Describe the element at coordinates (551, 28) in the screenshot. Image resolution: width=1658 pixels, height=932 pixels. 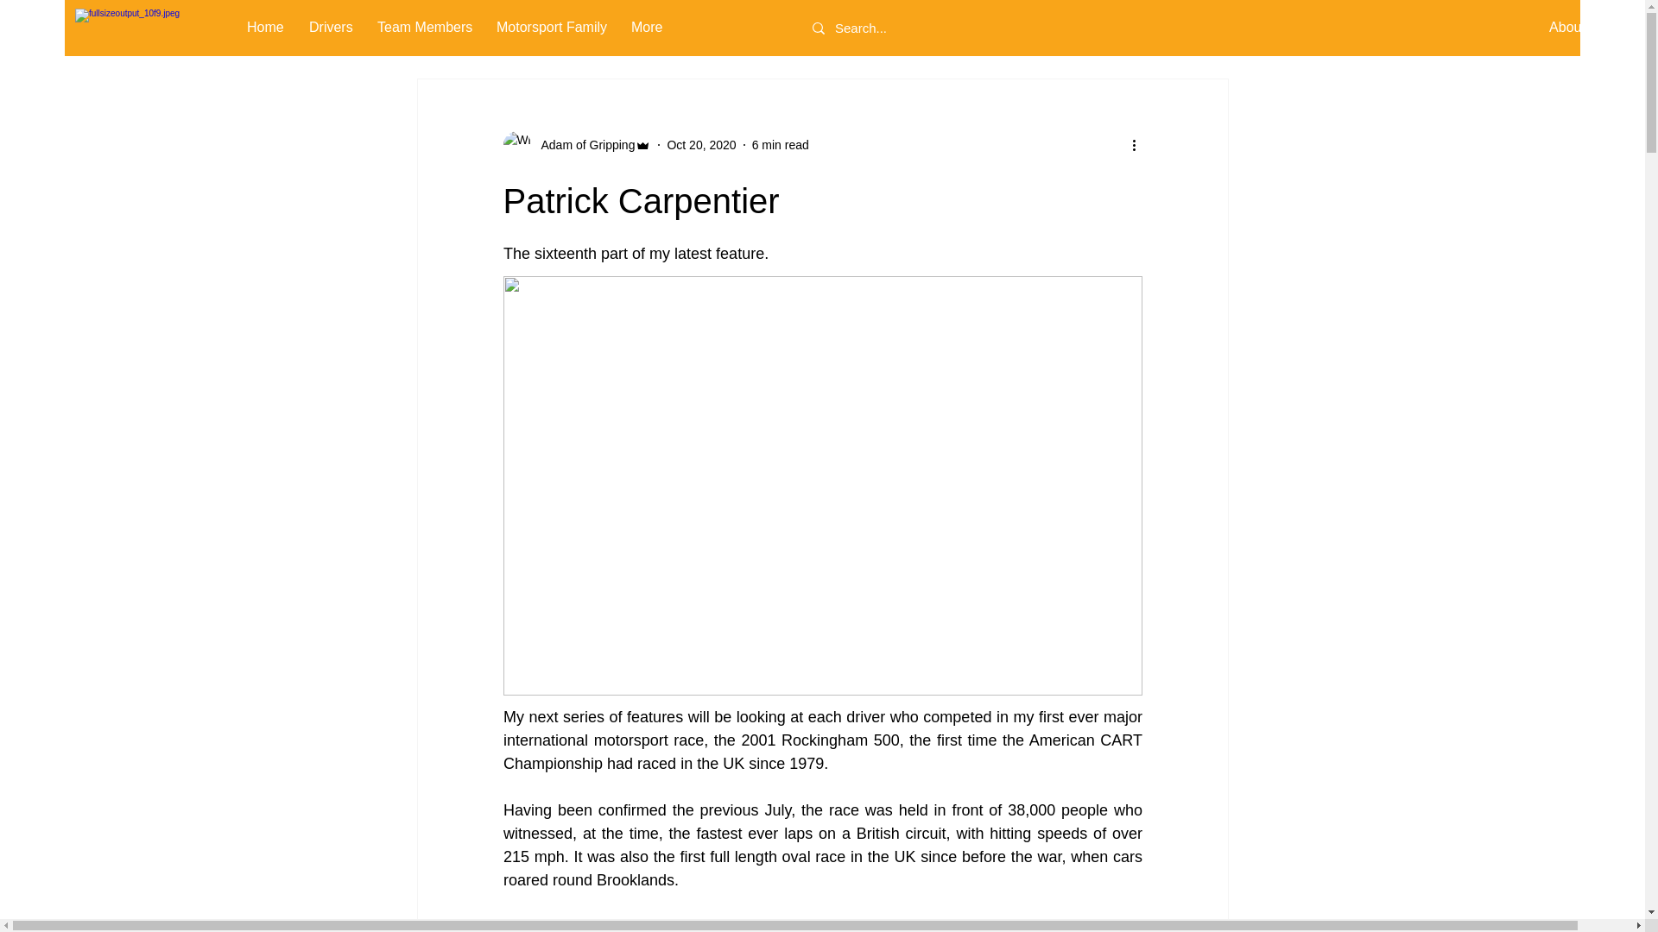
I see `Motorsport Family` at that location.